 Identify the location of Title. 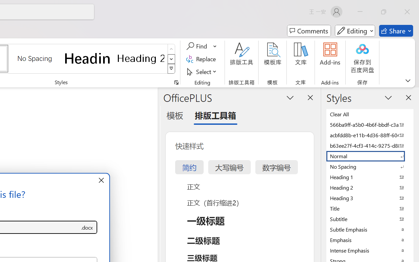
(370, 208).